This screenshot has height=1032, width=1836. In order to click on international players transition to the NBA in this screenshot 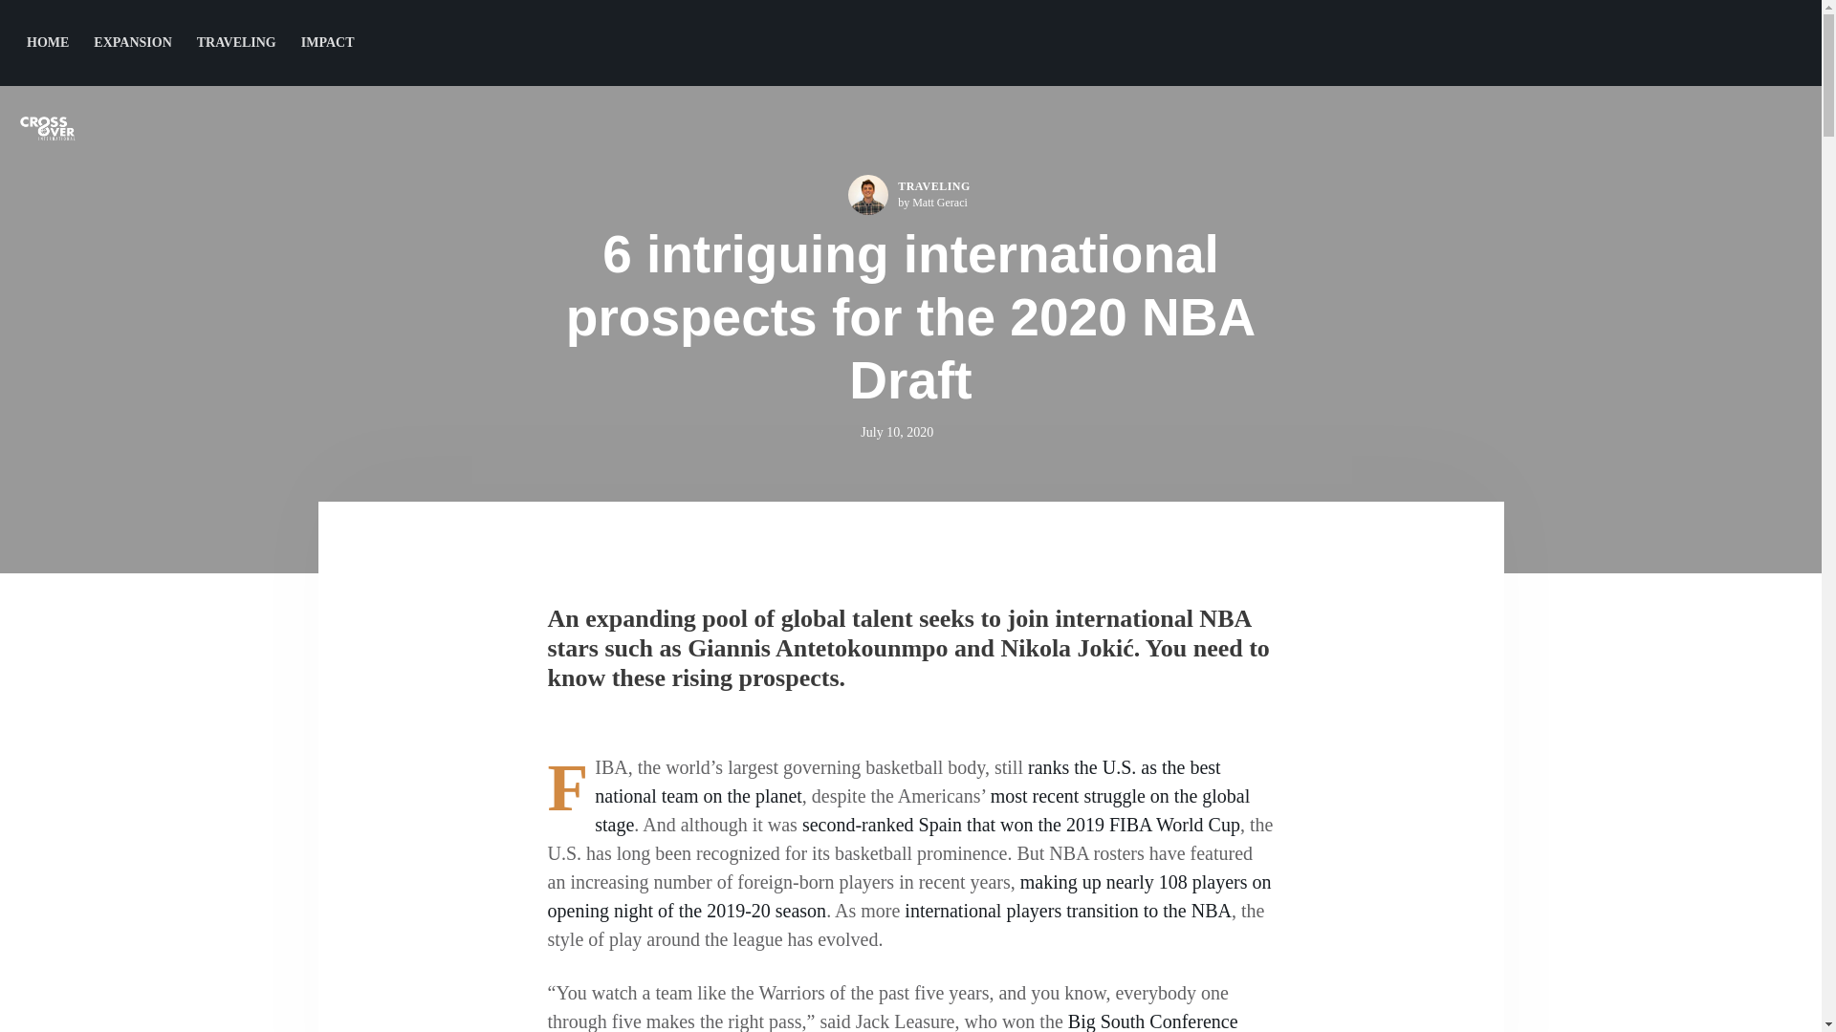, I will do `click(1068, 910)`.